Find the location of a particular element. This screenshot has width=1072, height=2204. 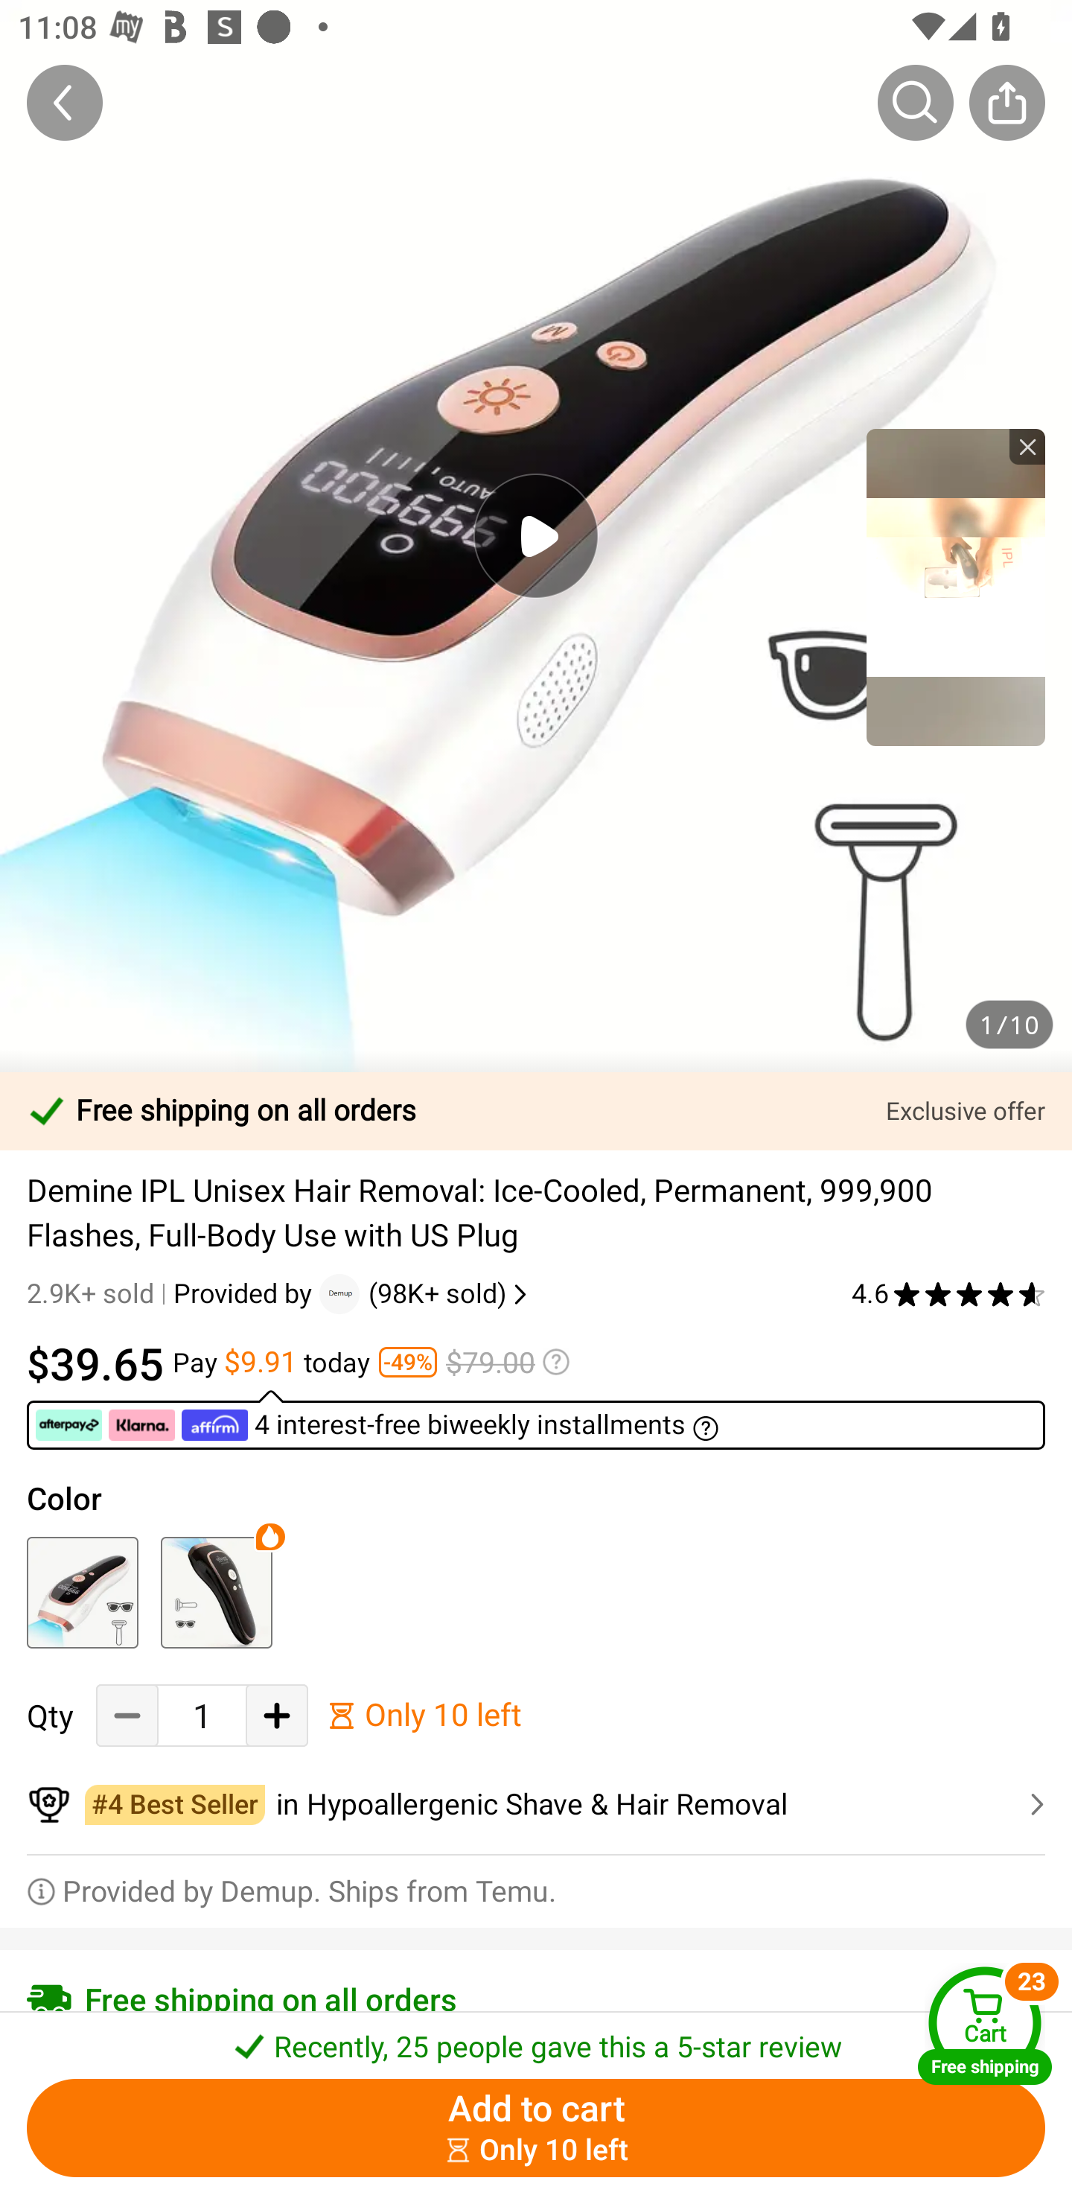

Black   is located at coordinates (216, 1592).